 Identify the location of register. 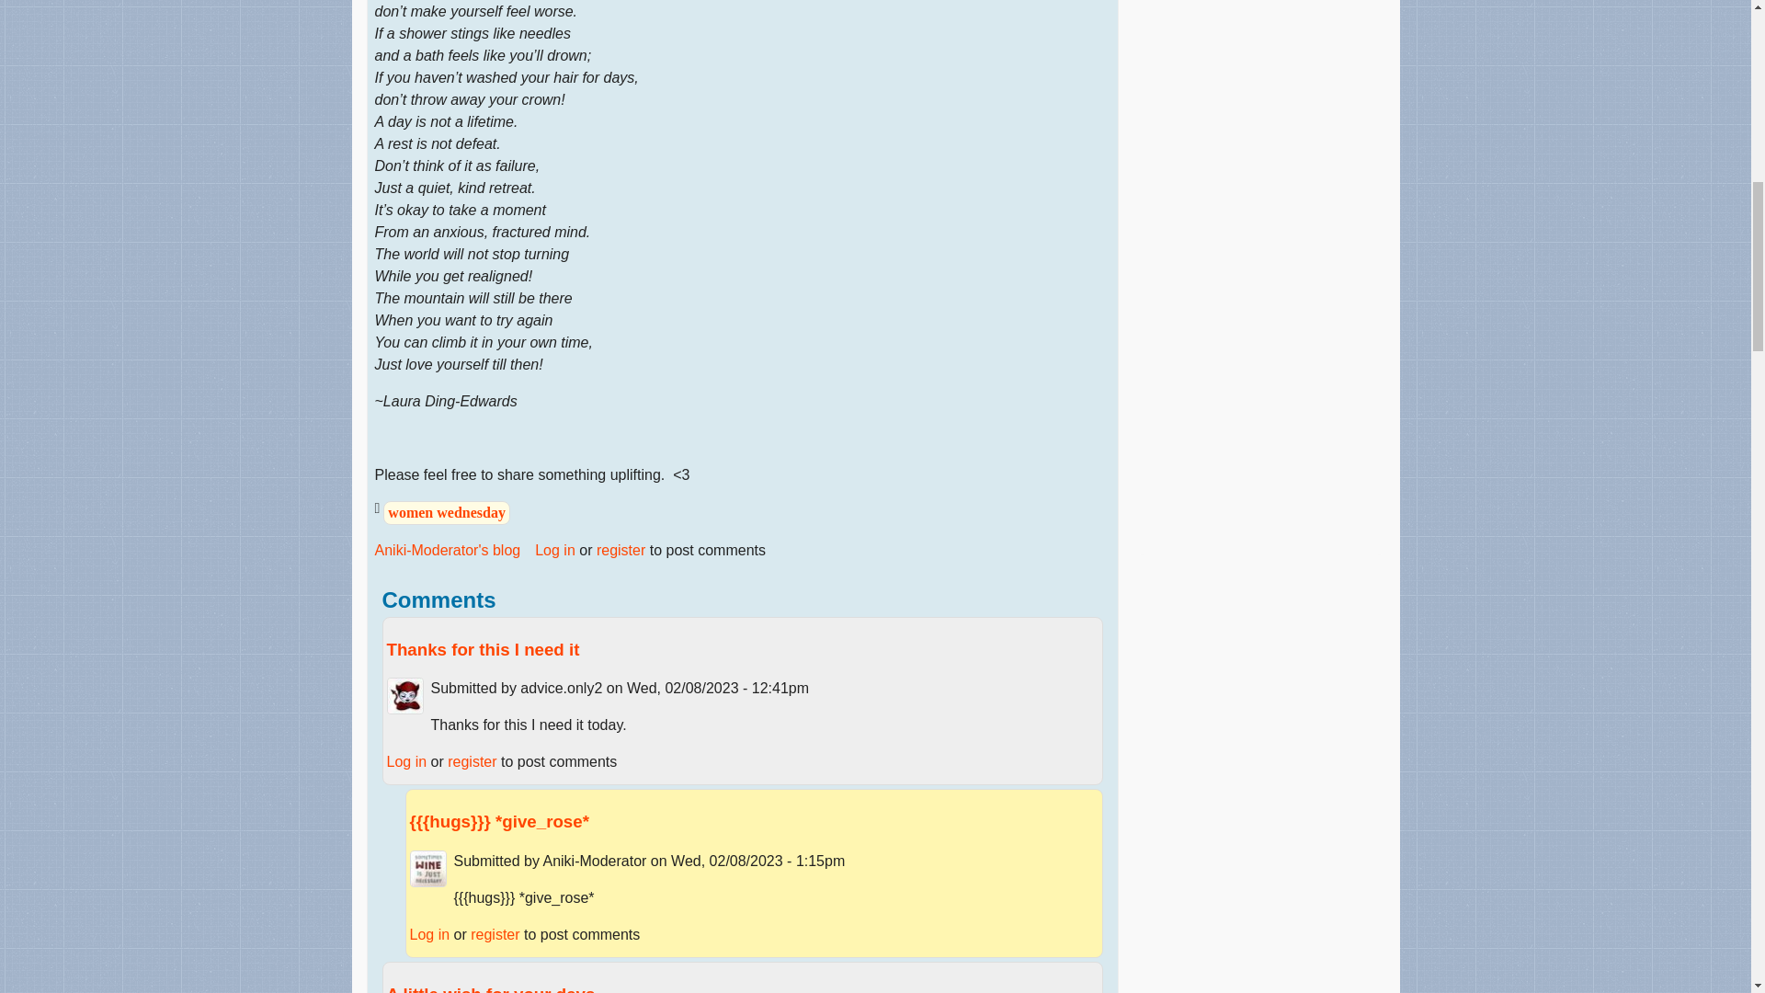
(621, 550).